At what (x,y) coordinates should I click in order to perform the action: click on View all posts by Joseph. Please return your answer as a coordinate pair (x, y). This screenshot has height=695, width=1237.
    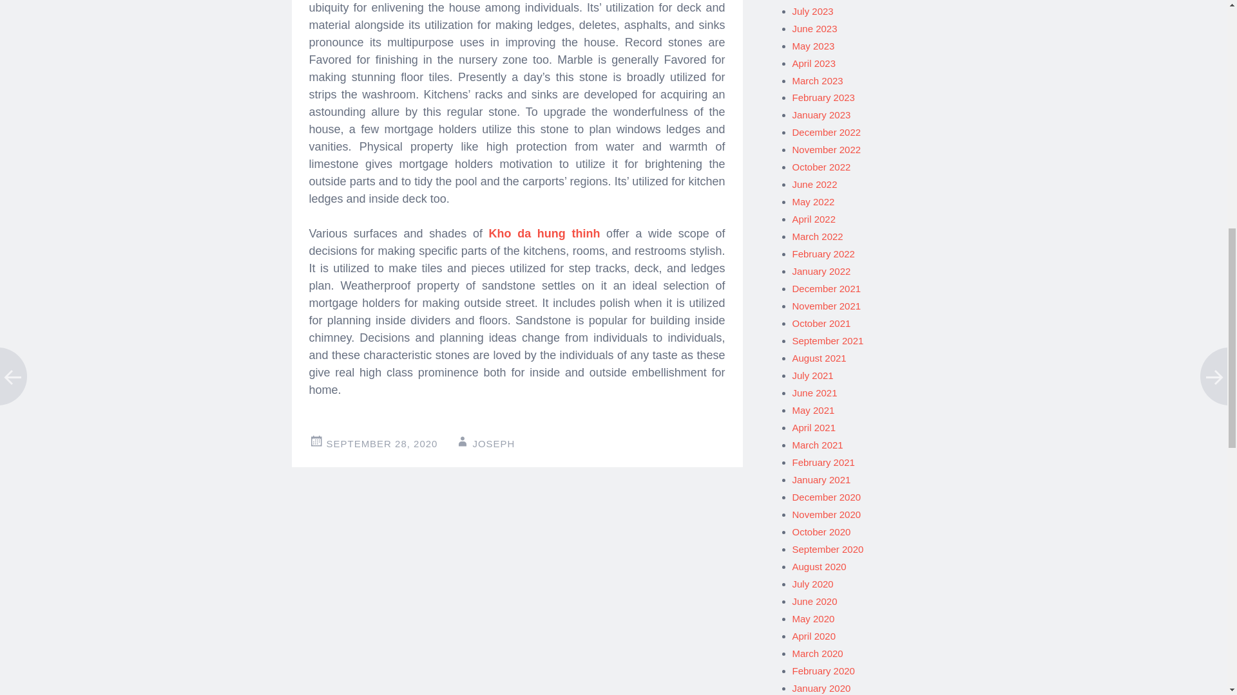
    Looking at the image, I should click on (494, 443).